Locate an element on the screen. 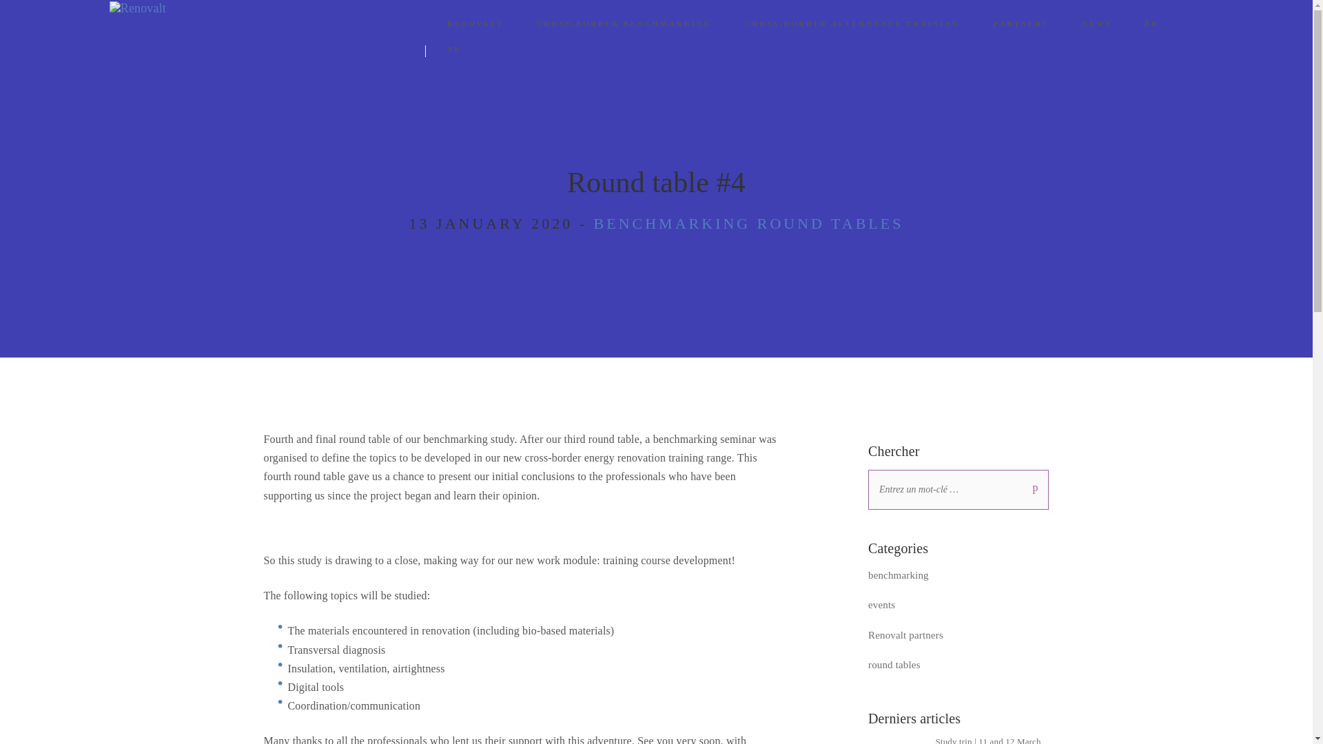 The height and width of the screenshot is (744, 1323). CROSS-BORDER BENCHMARKING is located at coordinates (624, 23).